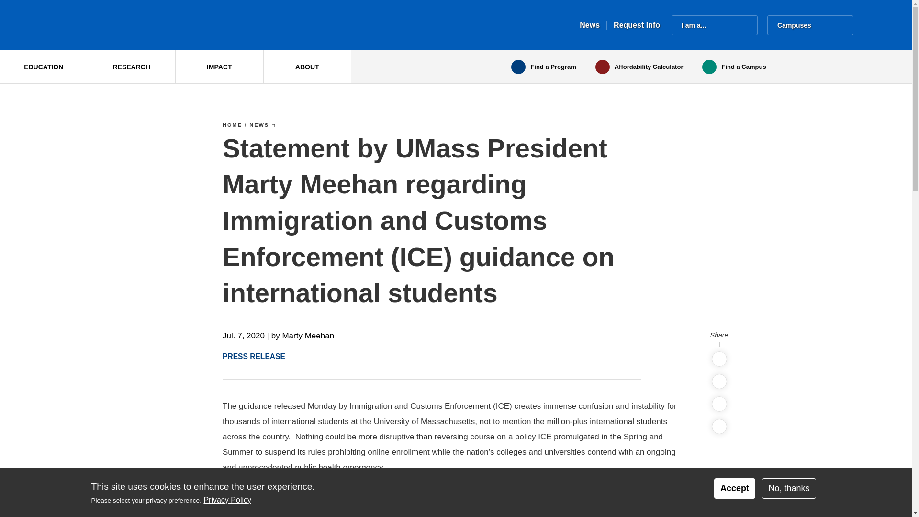 This screenshot has height=517, width=919. What do you see at coordinates (714, 25) in the screenshot?
I see `I am a...` at bounding box center [714, 25].